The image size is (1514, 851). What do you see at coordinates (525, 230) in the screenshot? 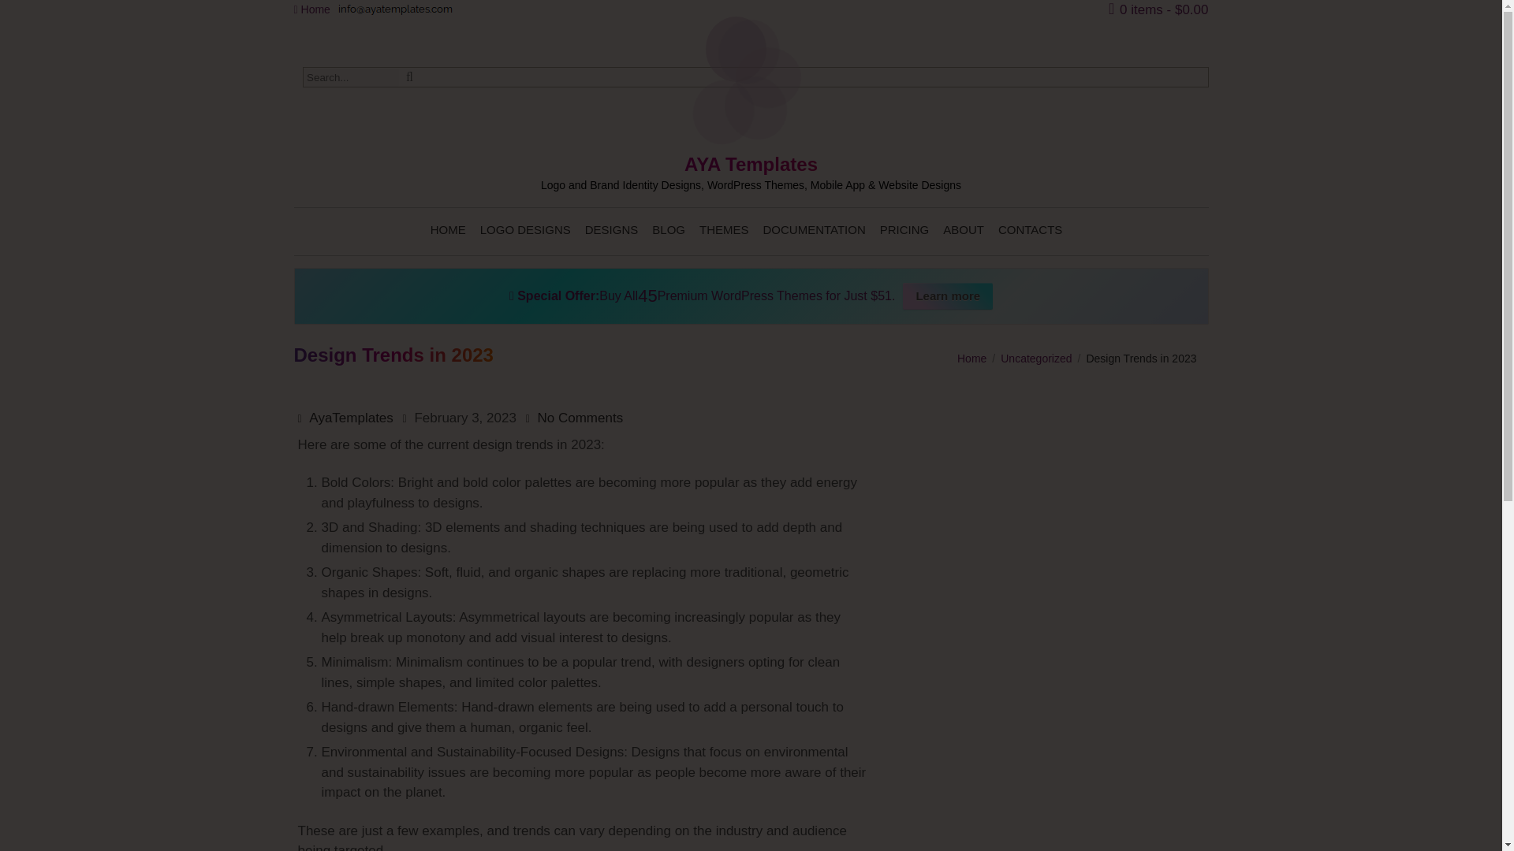
I see `LOGO DESIGNS` at bounding box center [525, 230].